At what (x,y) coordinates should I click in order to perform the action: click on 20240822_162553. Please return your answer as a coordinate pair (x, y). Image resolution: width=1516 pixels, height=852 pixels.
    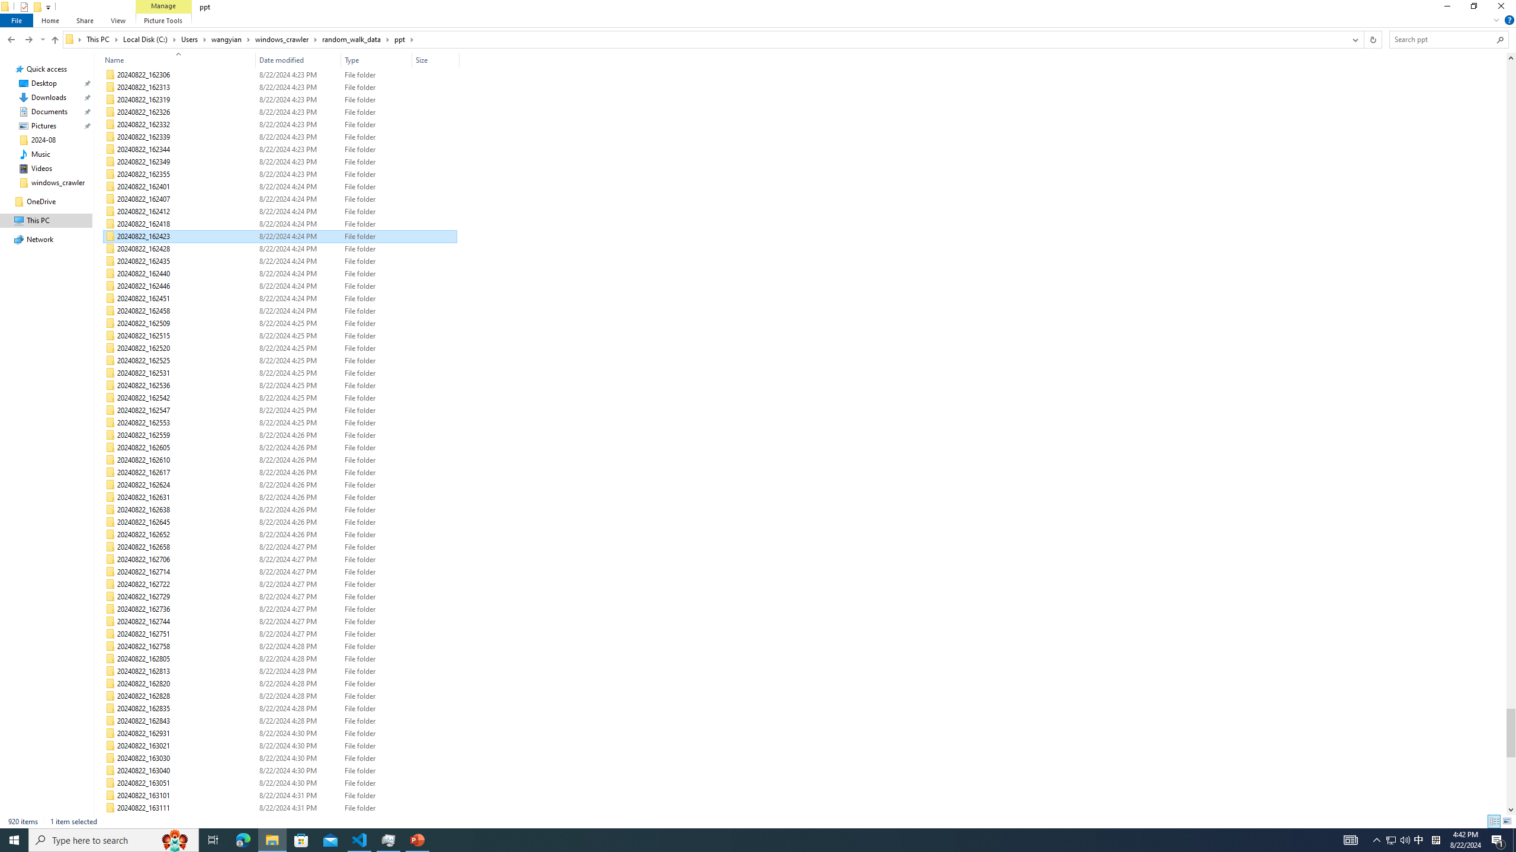
    Looking at the image, I should click on (281, 422).